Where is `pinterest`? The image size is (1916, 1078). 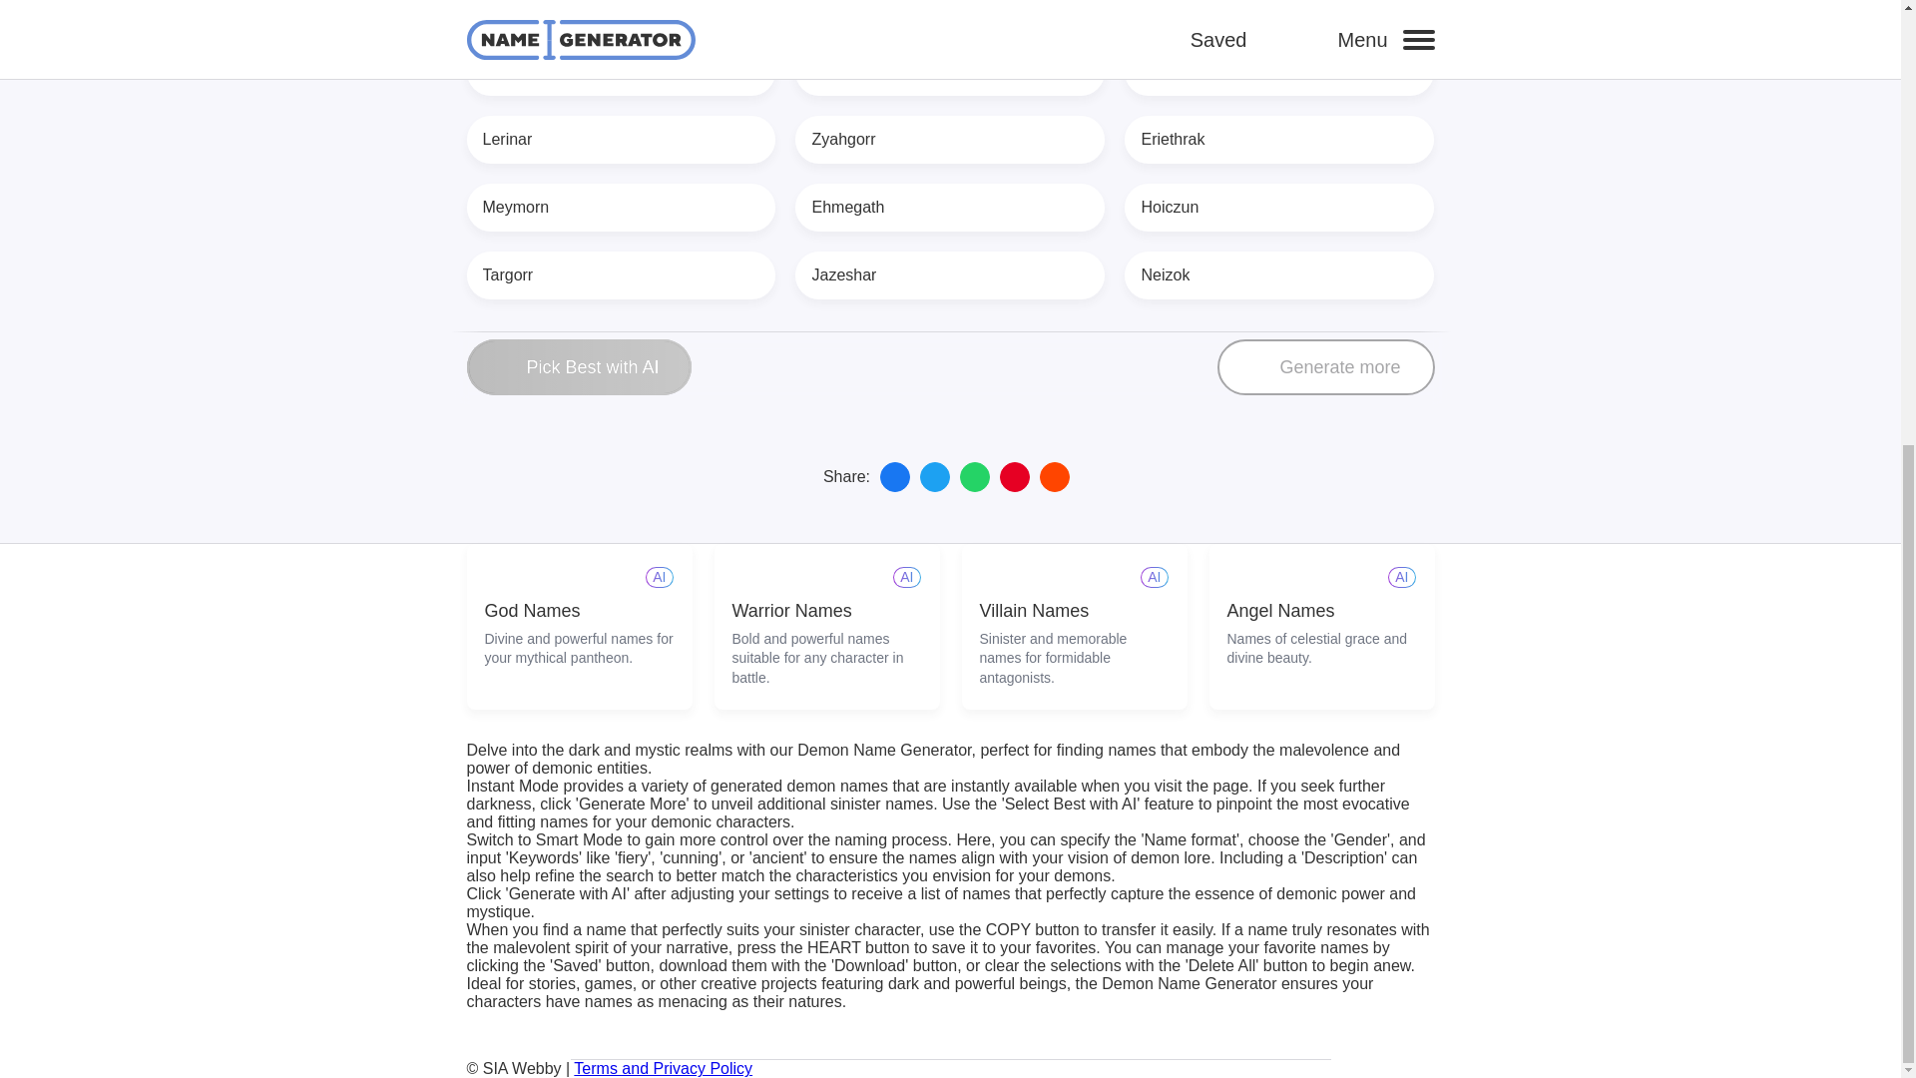 pinterest is located at coordinates (1015, 477).